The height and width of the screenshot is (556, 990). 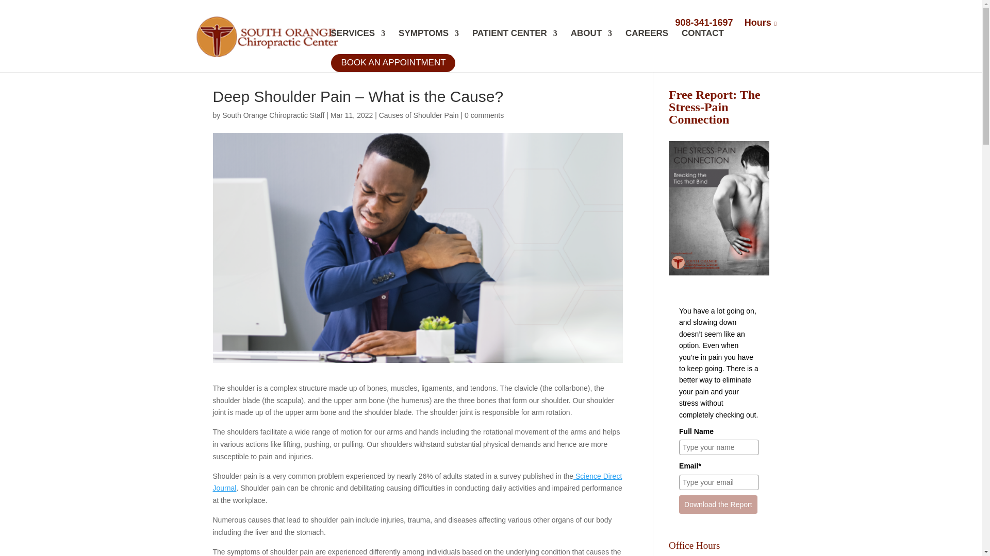 What do you see at coordinates (273, 115) in the screenshot?
I see `Posts by South Orange Chiropractic Staff` at bounding box center [273, 115].